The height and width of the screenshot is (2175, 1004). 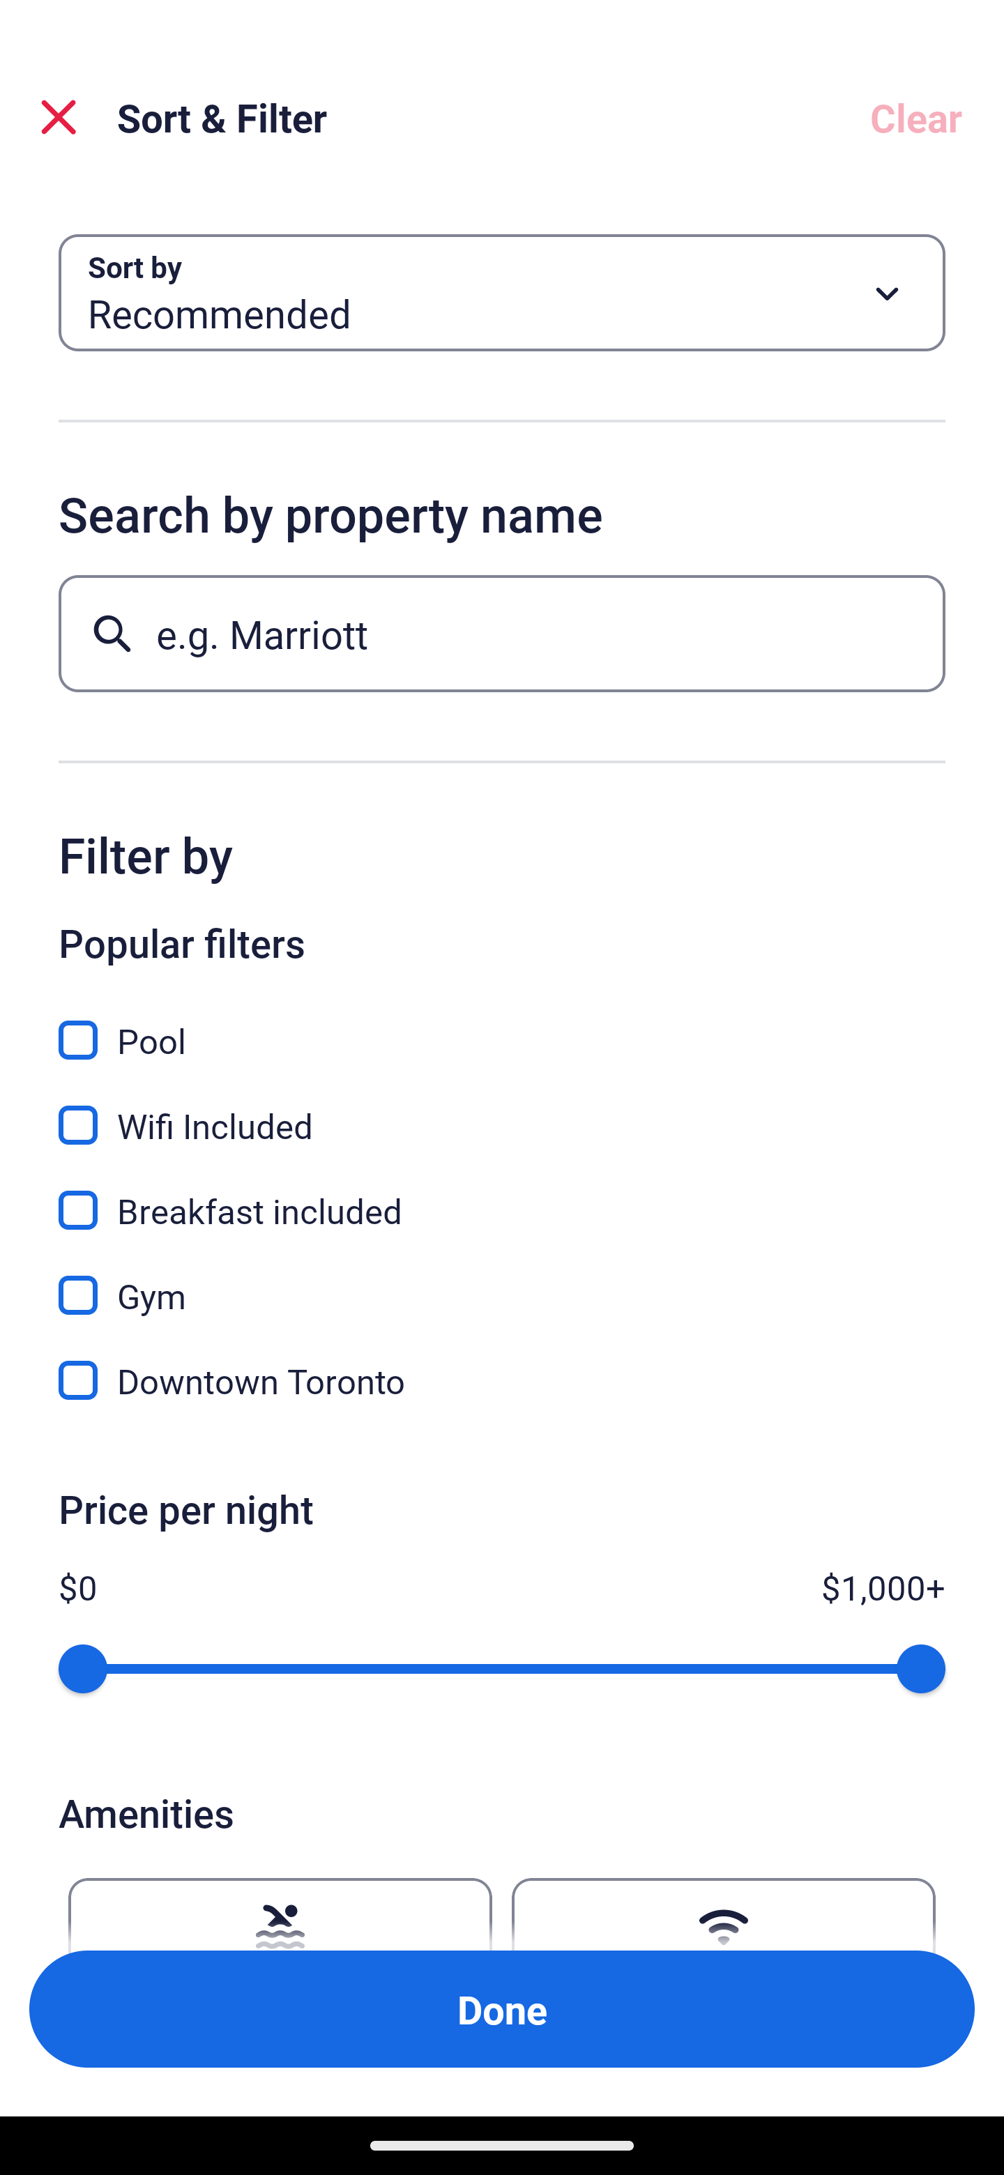 What do you see at coordinates (59, 117) in the screenshot?
I see `Close Sort and Filter` at bounding box center [59, 117].